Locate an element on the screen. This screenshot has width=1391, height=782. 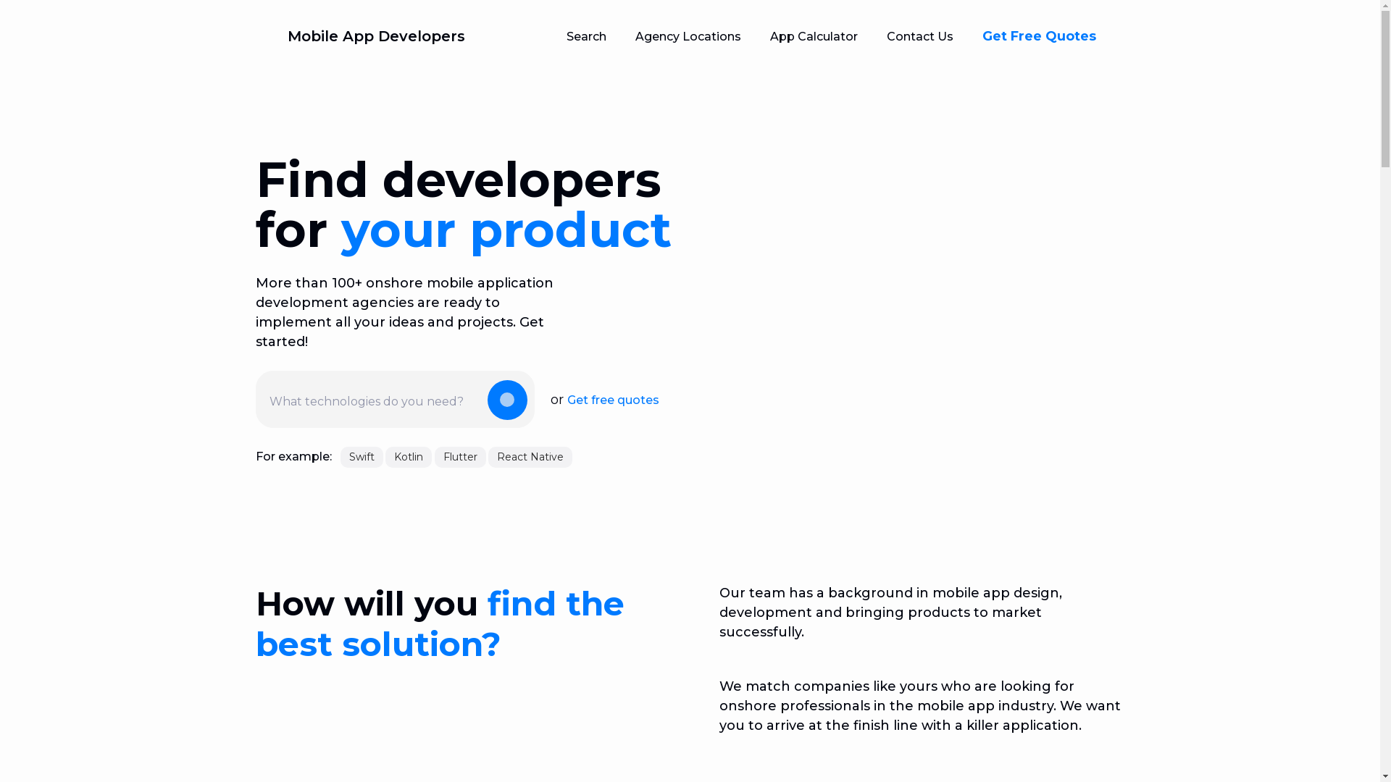
App Calculator is located at coordinates (813, 36).